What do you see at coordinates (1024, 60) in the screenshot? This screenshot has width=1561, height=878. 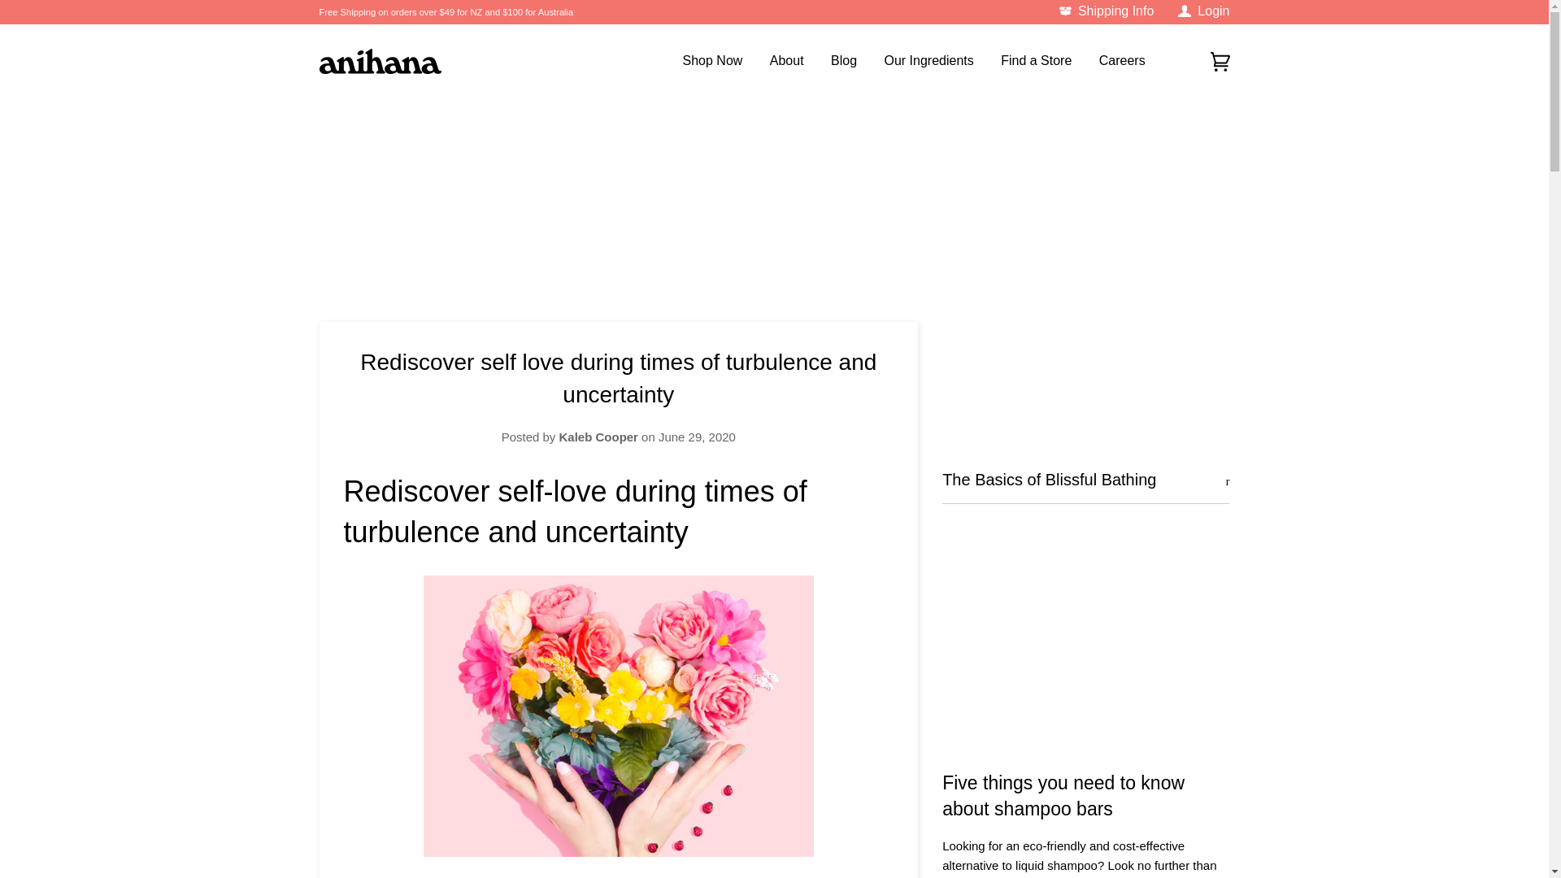 I see `Find a Store` at bounding box center [1024, 60].